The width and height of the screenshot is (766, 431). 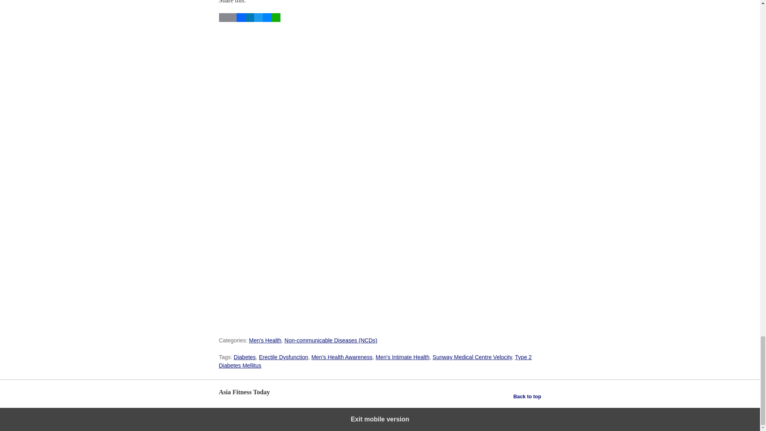 I want to click on LinkedIn, so click(x=249, y=20).